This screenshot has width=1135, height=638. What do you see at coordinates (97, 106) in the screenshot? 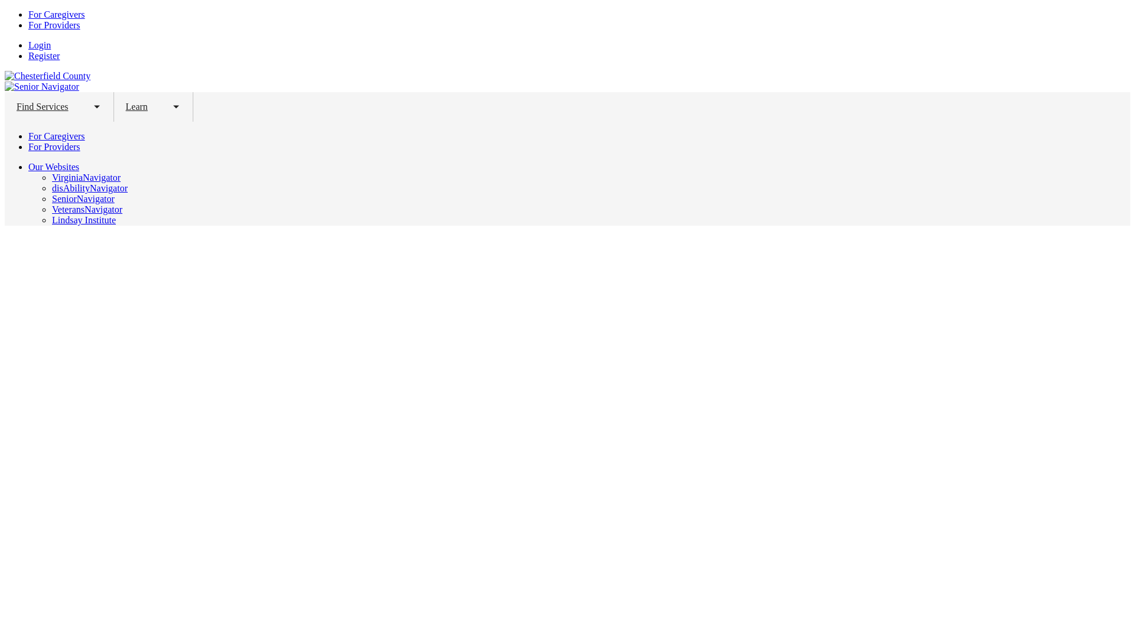
I see `Toggle submenu` at bounding box center [97, 106].